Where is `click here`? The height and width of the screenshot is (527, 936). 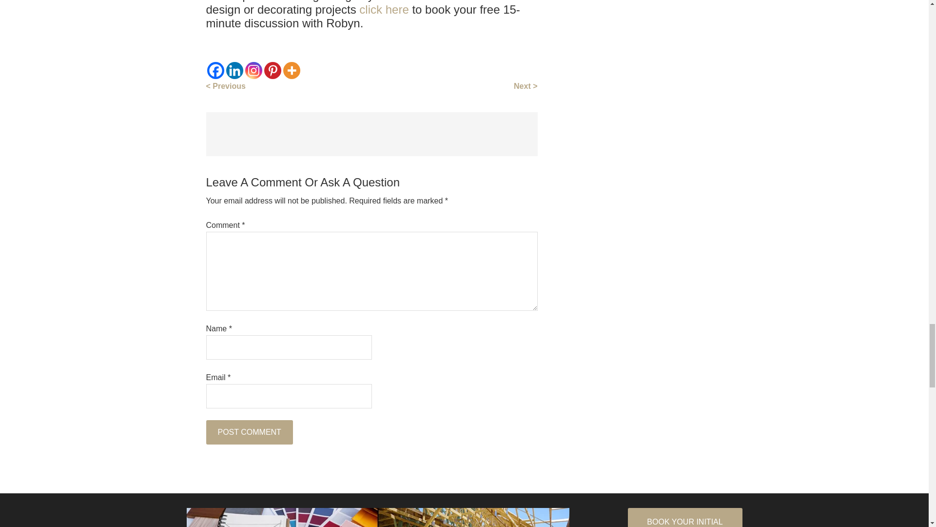 click here is located at coordinates (384, 10).